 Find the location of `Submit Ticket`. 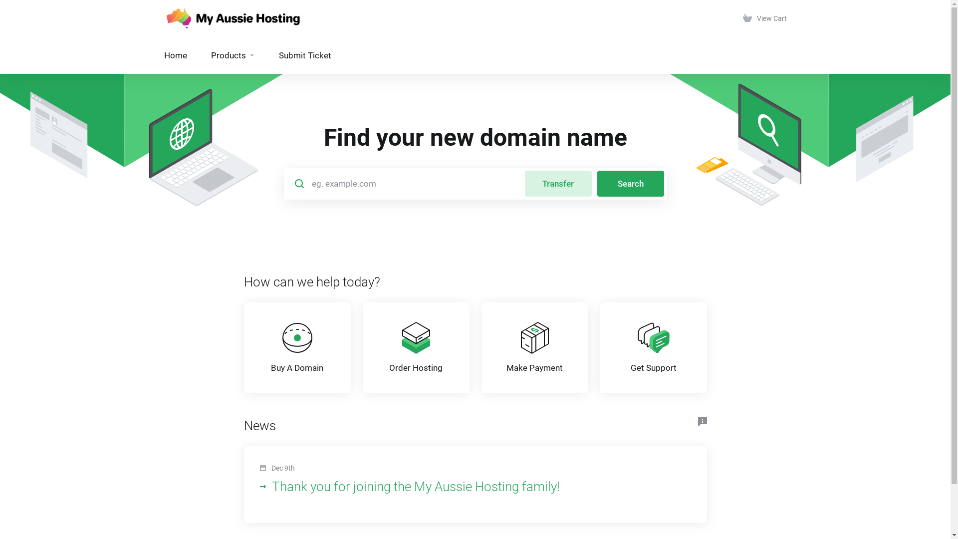

Submit Ticket is located at coordinates (304, 55).